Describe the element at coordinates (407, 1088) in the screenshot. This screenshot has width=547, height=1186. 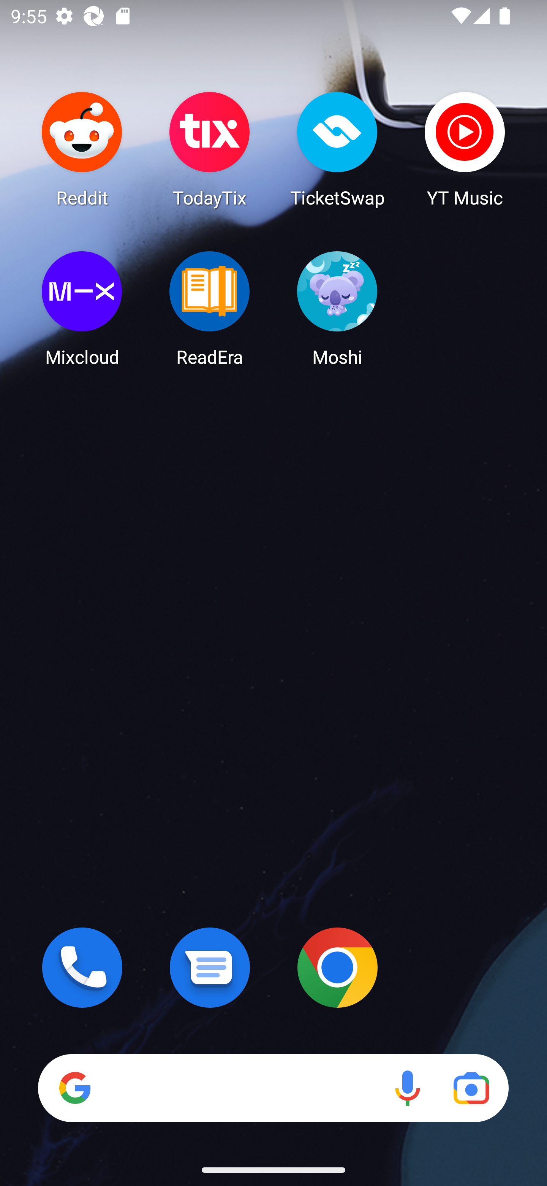
I see `Voice search` at that location.